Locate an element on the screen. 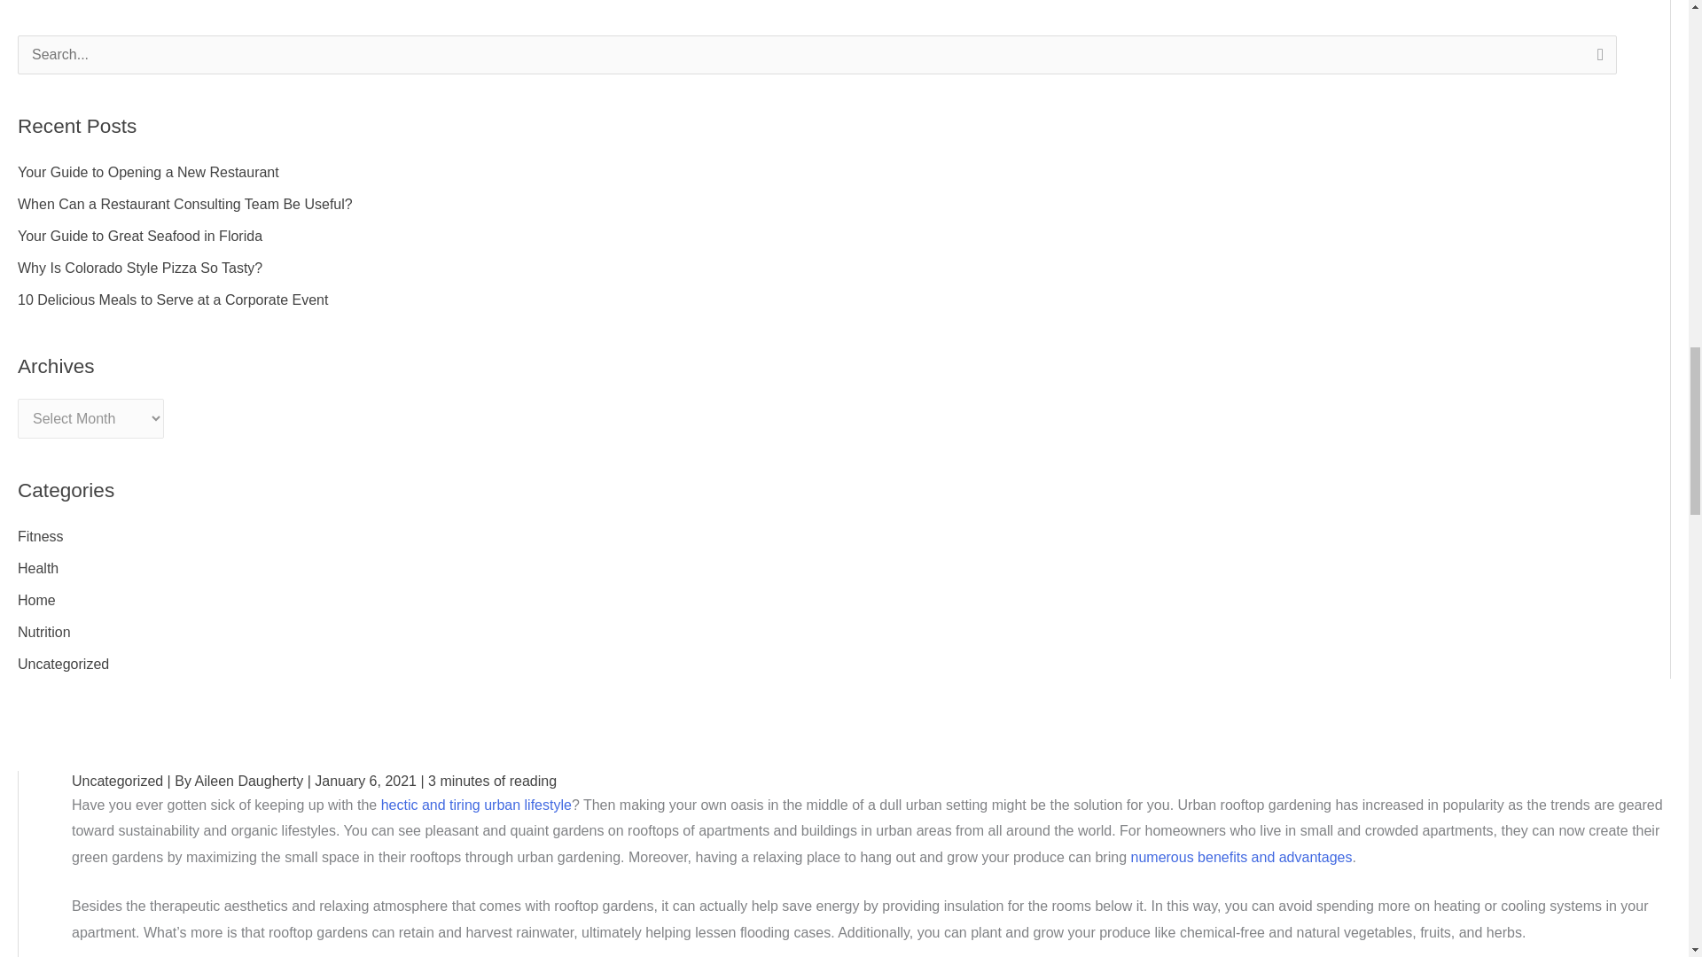  Uncategorized is located at coordinates (62, 664).